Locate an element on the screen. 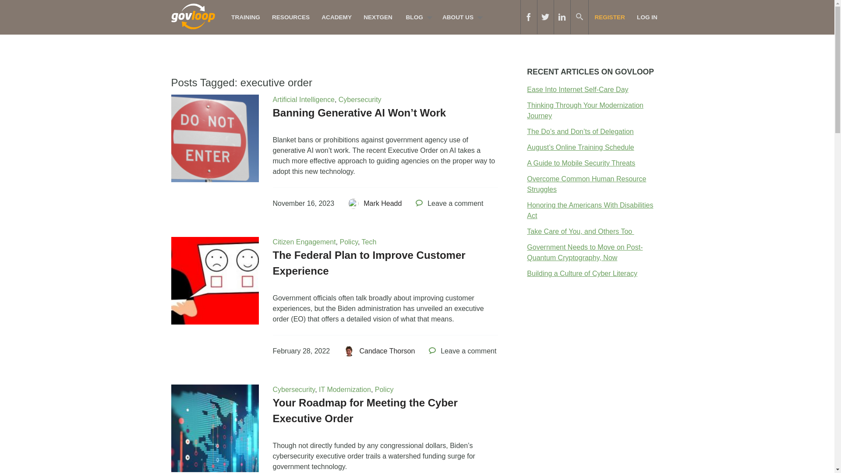 Image resolution: width=841 pixels, height=473 pixels. RESOURCES is located at coordinates (290, 17).